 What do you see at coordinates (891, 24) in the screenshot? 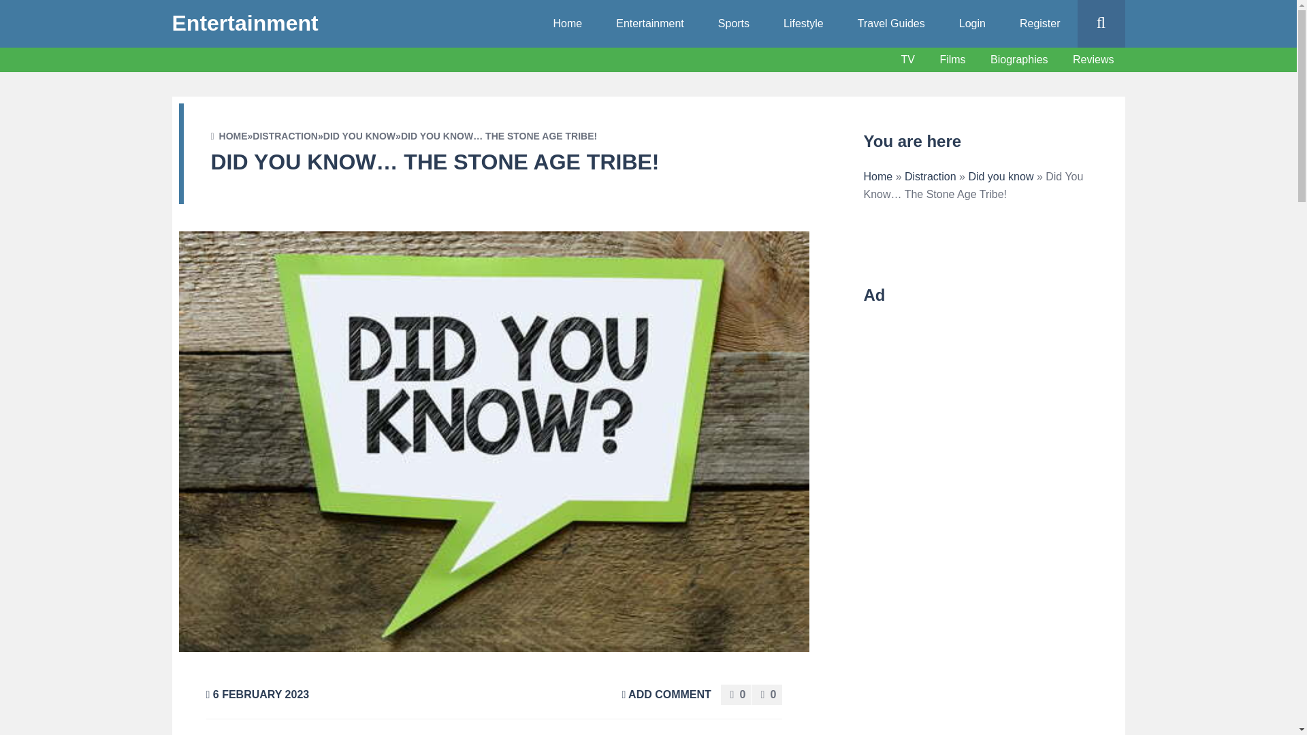
I see `Travel Guides` at bounding box center [891, 24].